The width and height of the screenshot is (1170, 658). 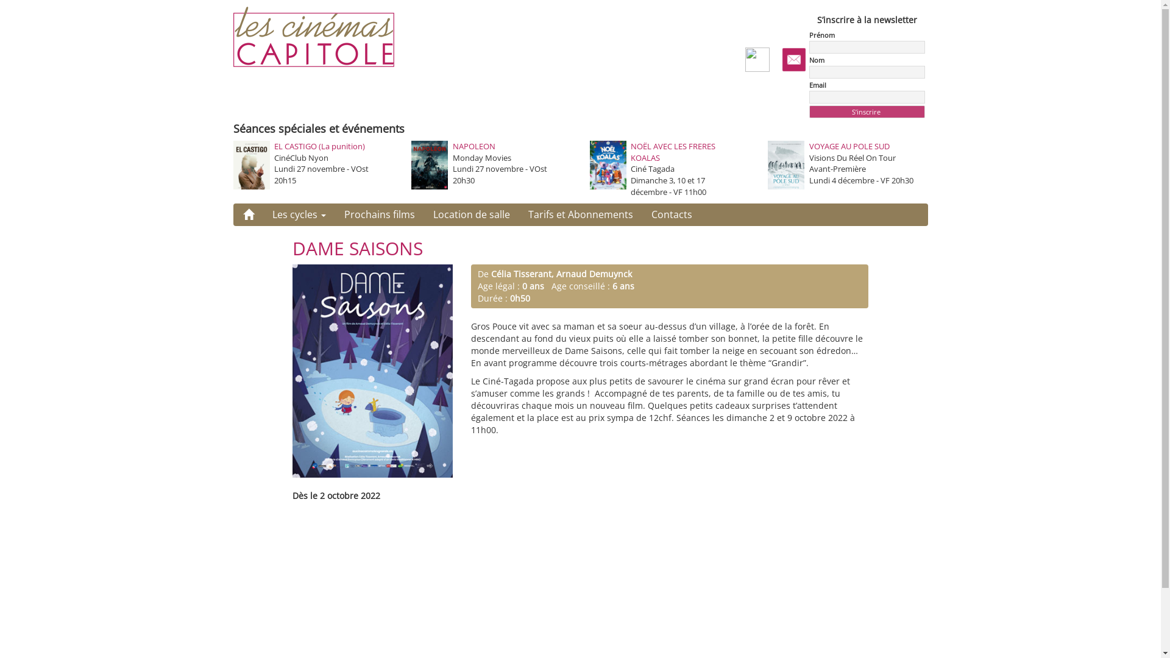 What do you see at coordinates (472, 214) in the screenshot?
I see `Location de salle` at bounding box center [472, 214].